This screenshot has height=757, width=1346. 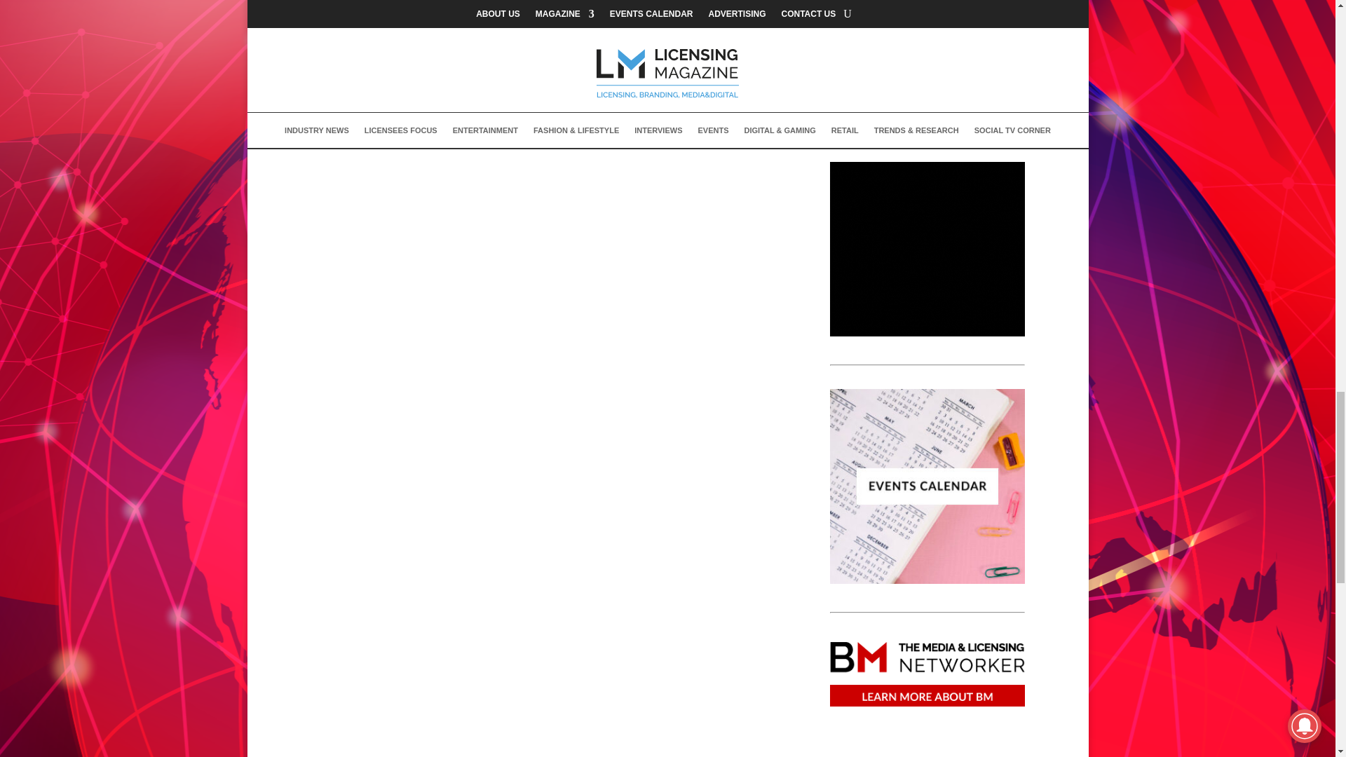 What do you see at coordinates (369, 90) in the screenshot?
I see `Twitter` at bounding box center [369, 90].